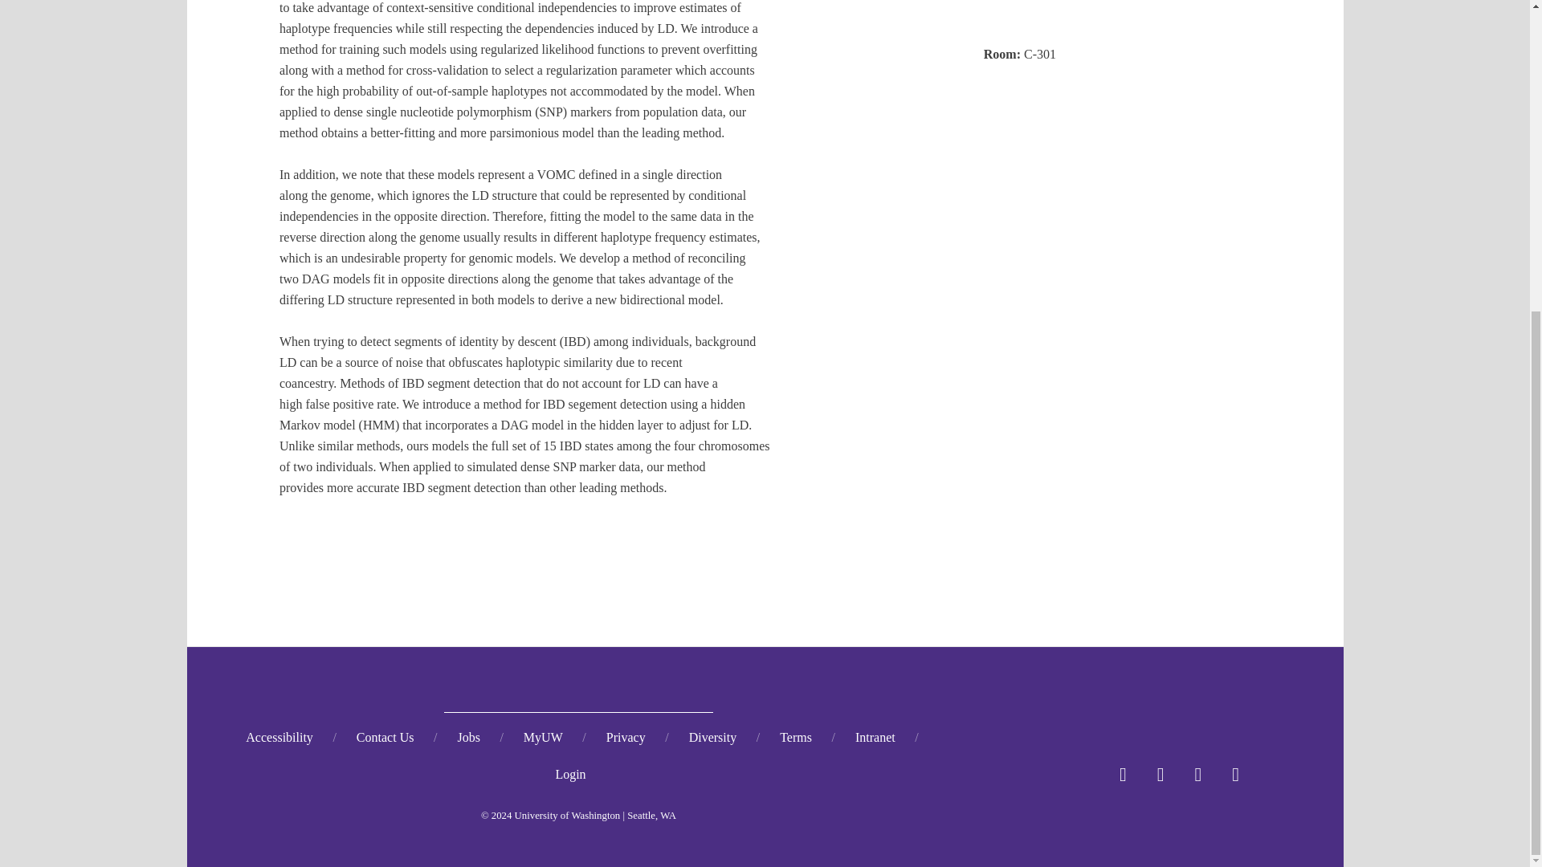  Describe the element at coordinates (543, 737) in the screenshot. I see `Go to MyUW Homepage` at that location.